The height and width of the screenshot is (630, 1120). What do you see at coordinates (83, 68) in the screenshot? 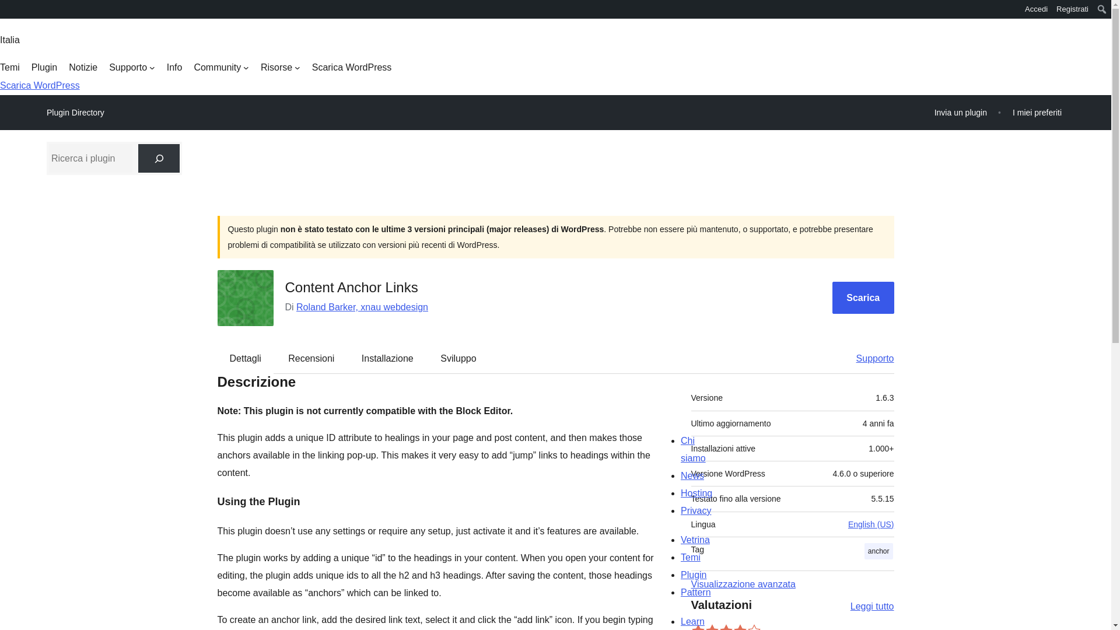
I see `Notizie` at bounding box center [83, 68].